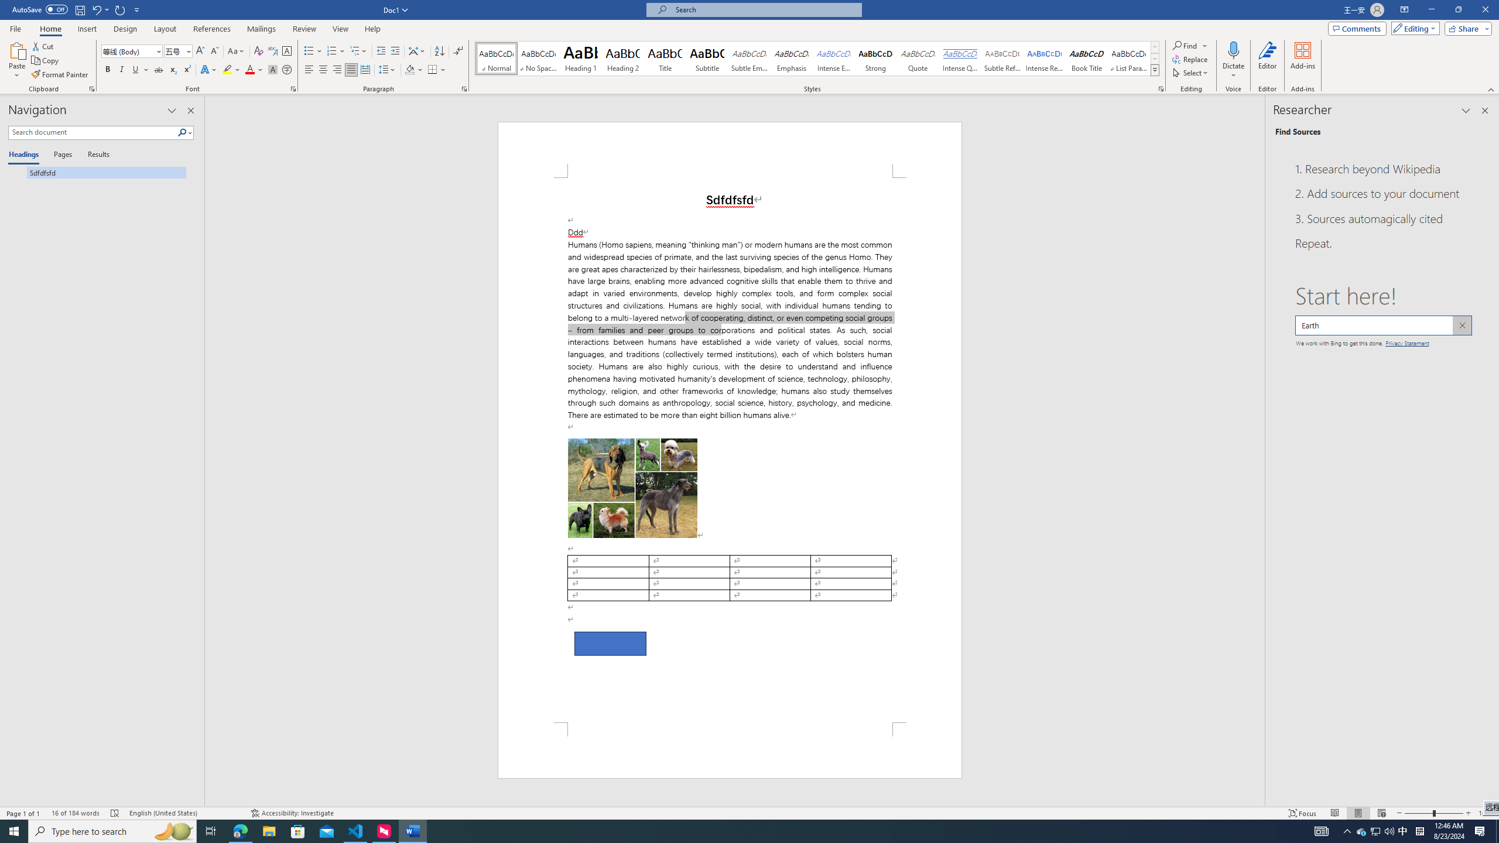 The height and width of the screenshot is (843, 1499). I want to click on Page 1 content, so click(730, 450).